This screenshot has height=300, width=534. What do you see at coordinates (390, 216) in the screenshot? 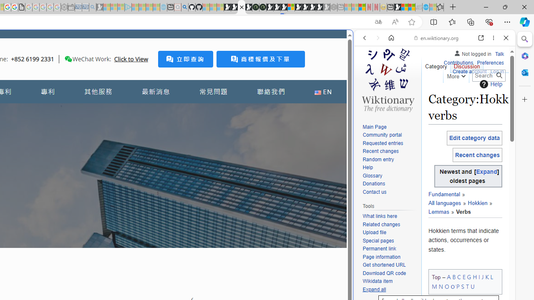
I see `What links here` at bounding box center [390, 216].